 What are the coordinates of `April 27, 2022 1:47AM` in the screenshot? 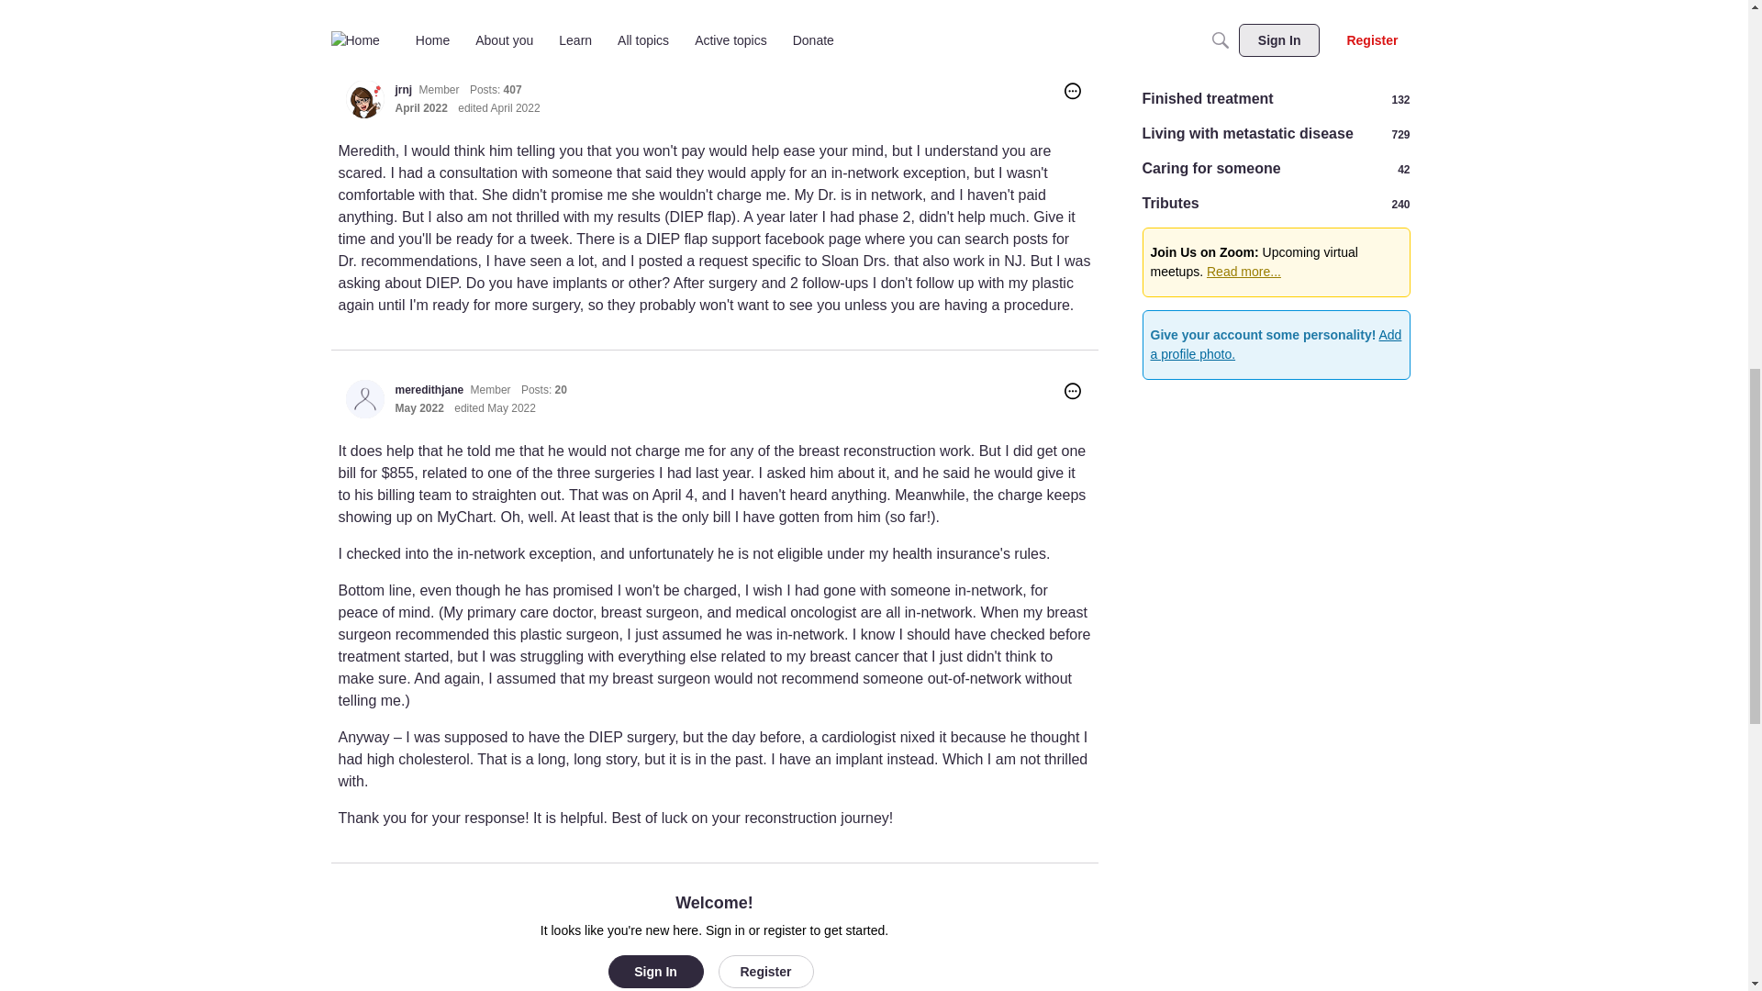 It's located at (420, 108).